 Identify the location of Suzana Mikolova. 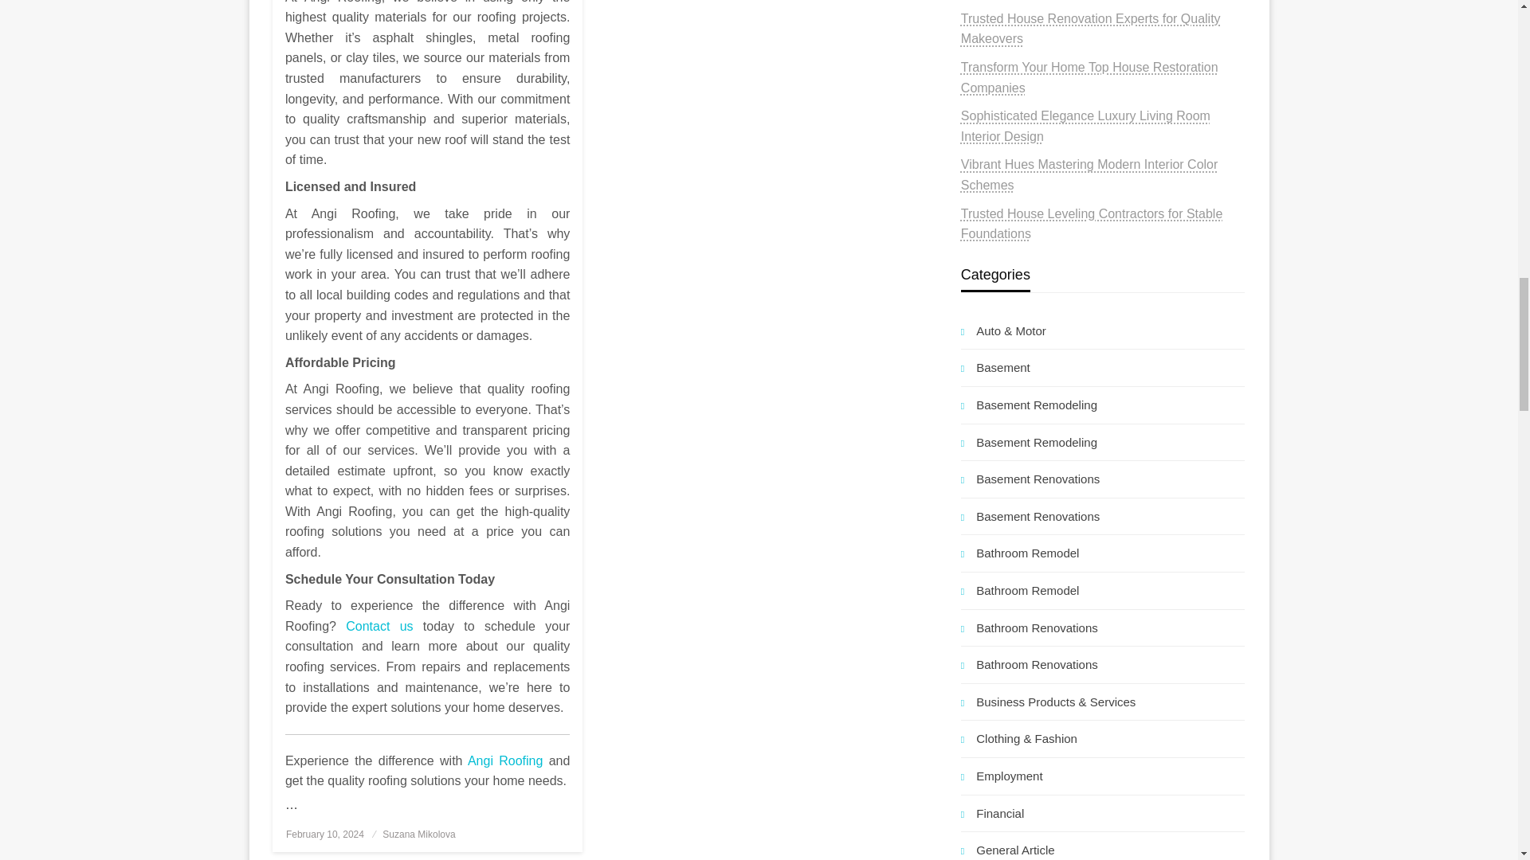
(418, 835).